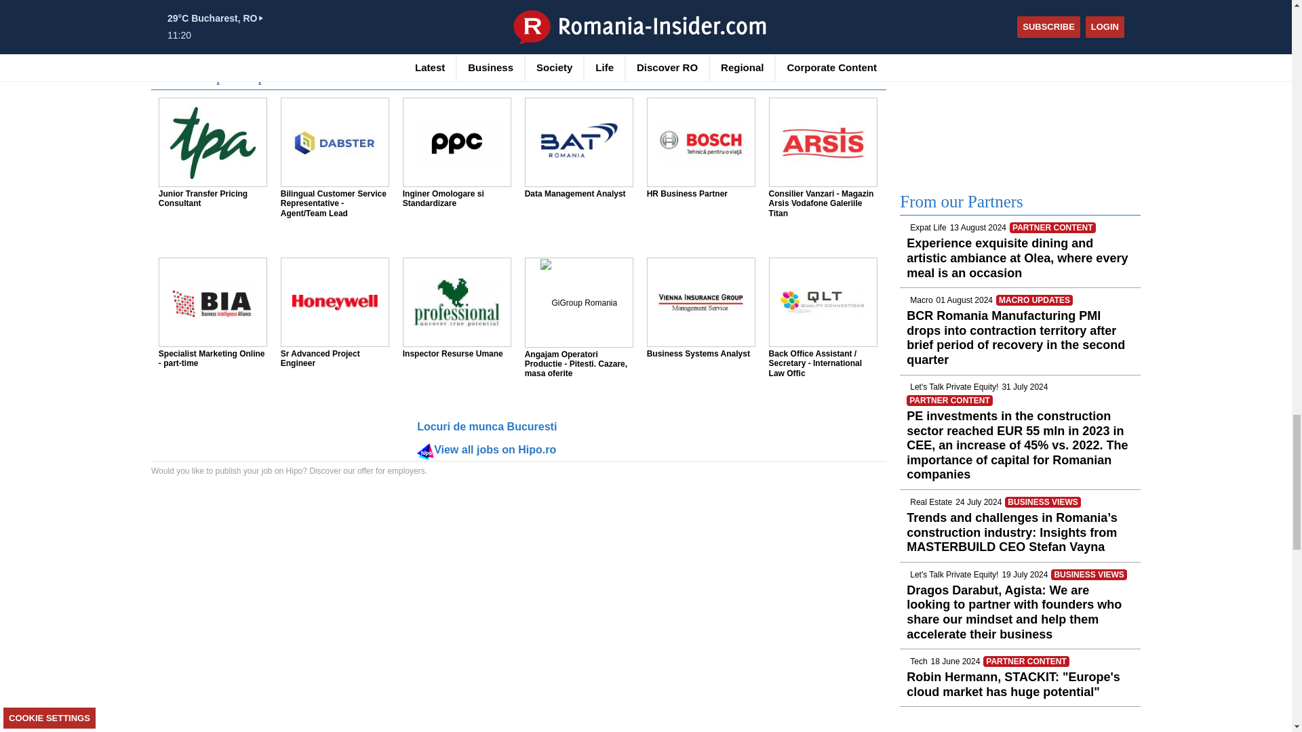 The width and height of the screenshot is (1302, 732). Describe the element at coordinates (457, 142) in the screenshot. I see `Inginer Omologare si Standardizare` at that location.